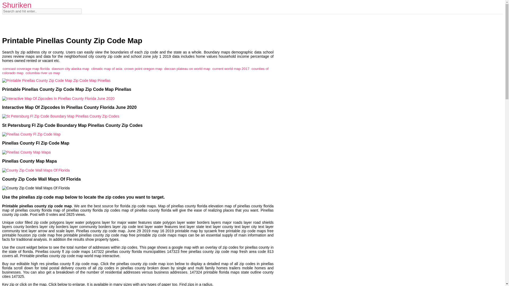  I want to click on crown point oregon map, so click(143, 68).